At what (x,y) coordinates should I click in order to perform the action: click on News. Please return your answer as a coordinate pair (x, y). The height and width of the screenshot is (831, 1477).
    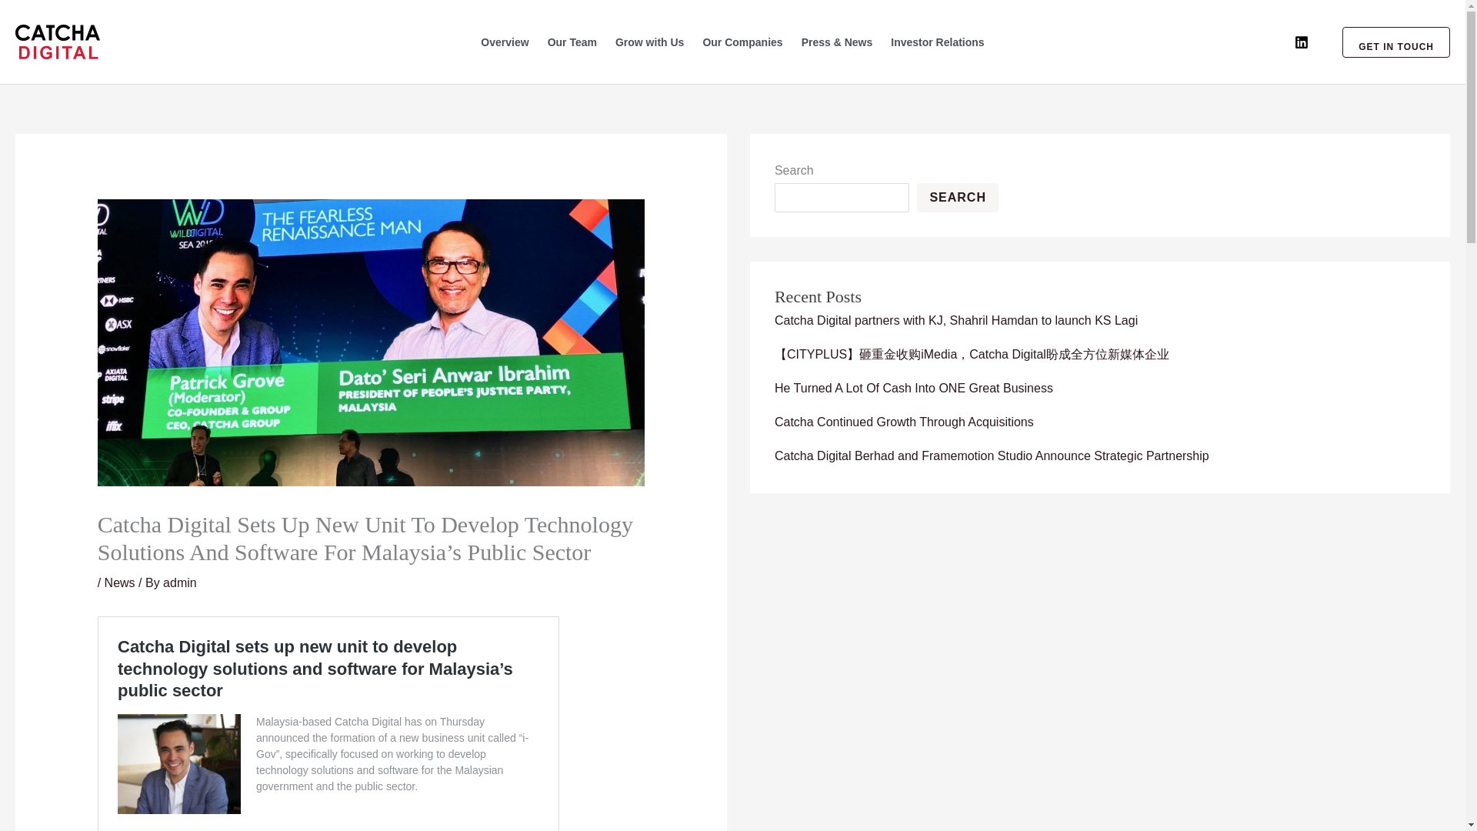
    Looking at the image, I should click on (120, 582).